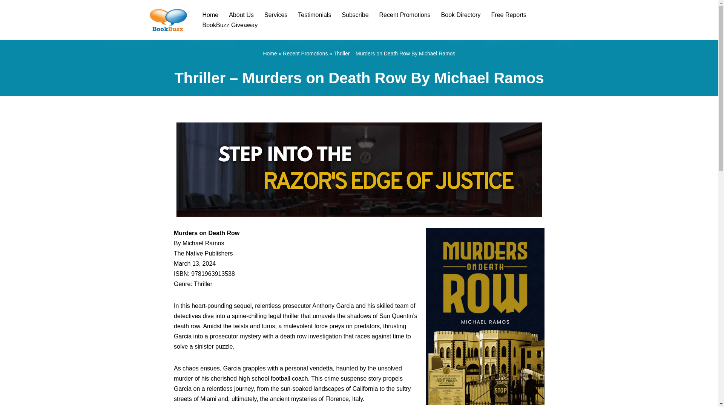  I want to click on Testimonials, so click(314, 14).